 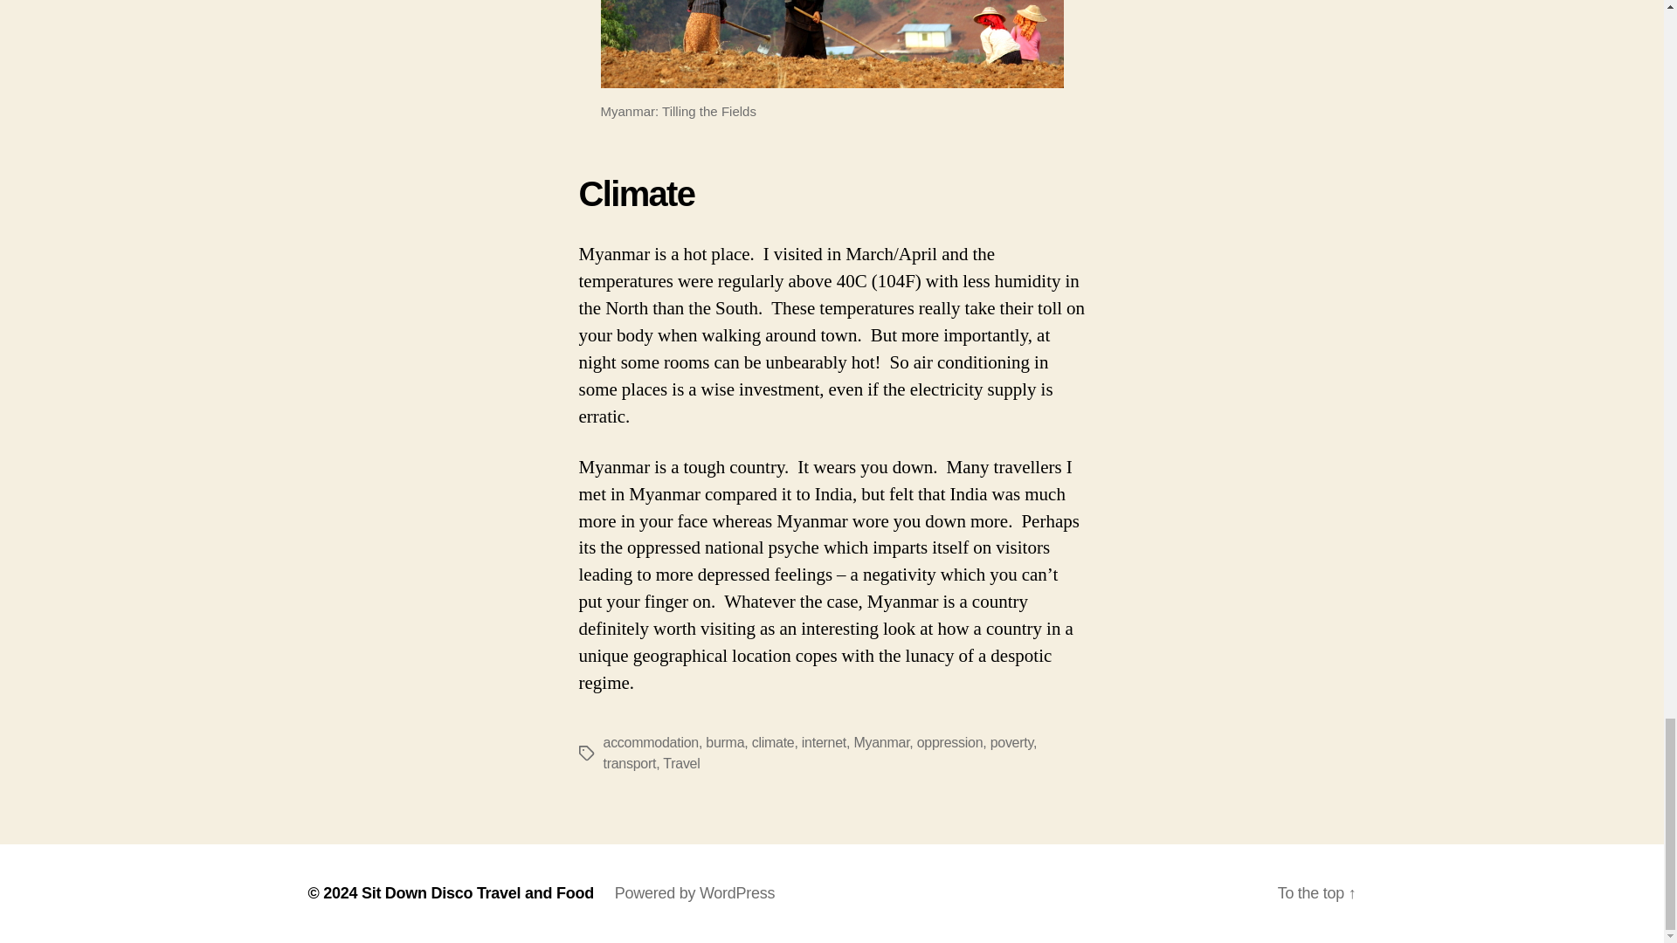 What do you see at coordinates (832, 44) in the screenshot?
I see `Myanmar: Tilling the Fields` at bounding box center [832, 44].